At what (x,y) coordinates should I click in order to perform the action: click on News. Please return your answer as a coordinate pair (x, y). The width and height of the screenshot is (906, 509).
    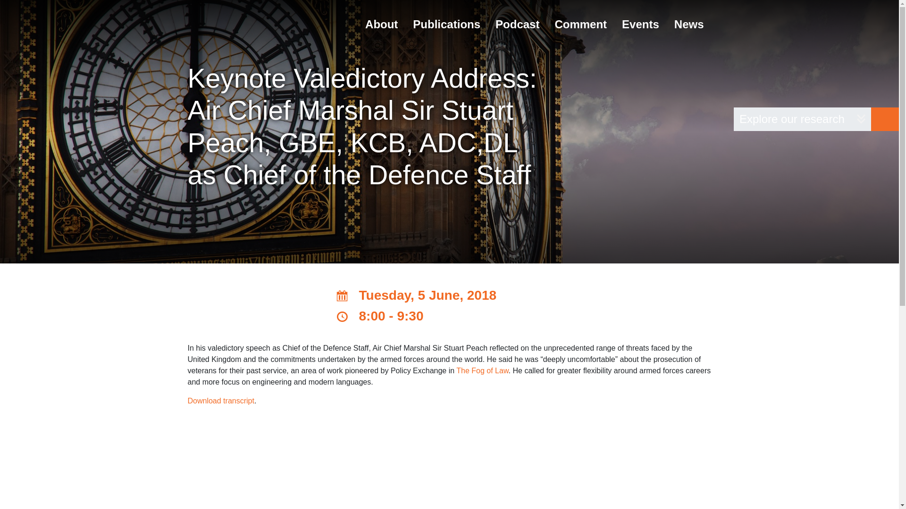
    Looking at the image, I should click on (689, 24).